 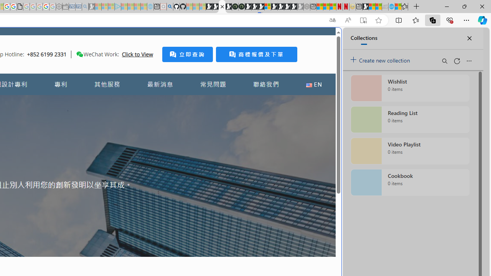 I want to click on Show translate options, so click(x=333, y=20).